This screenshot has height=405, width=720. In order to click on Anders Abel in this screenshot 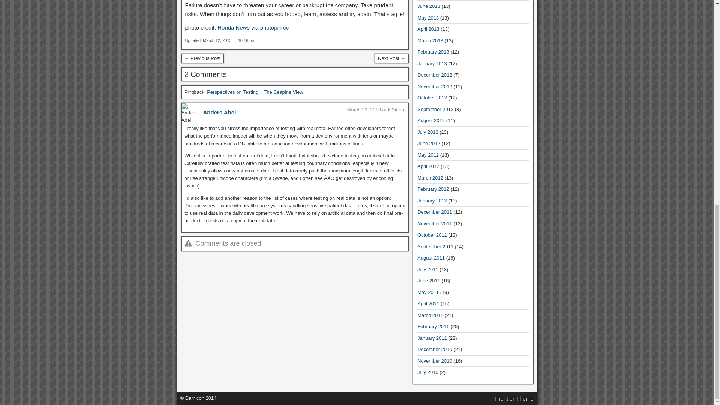, I will do `click(219, 112)`.